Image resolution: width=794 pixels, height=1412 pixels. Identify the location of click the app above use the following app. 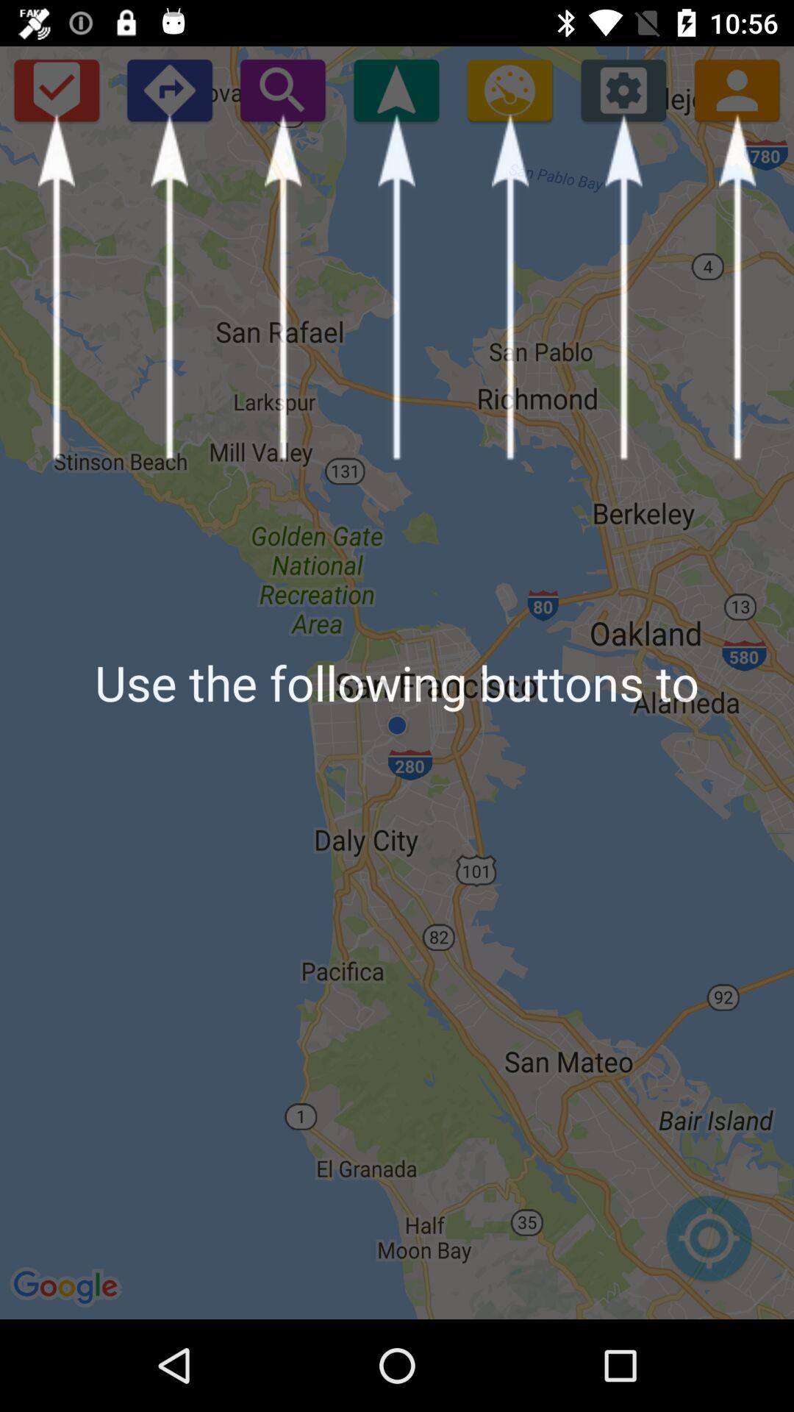
(396, 90).